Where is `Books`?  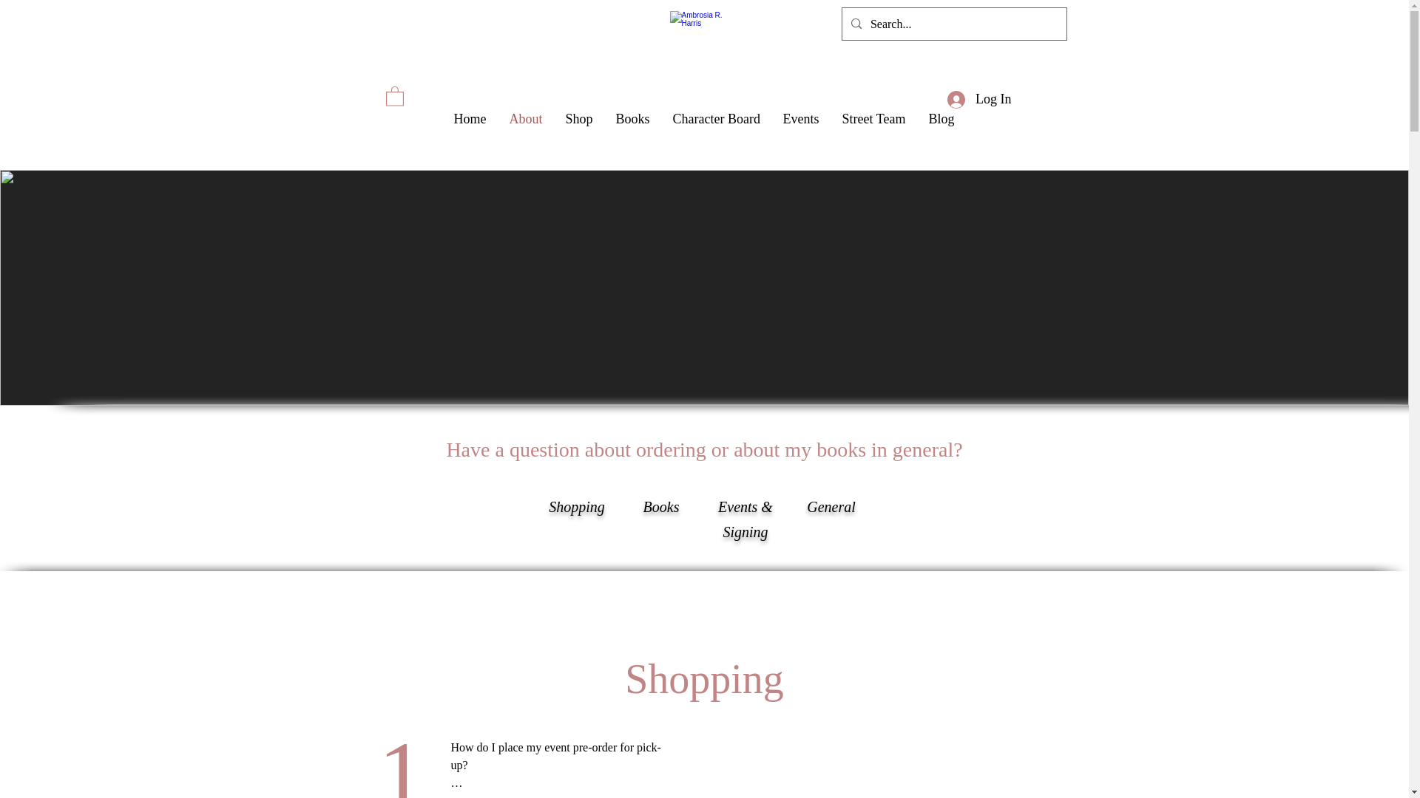
Books is located at coordinates (661, 507).